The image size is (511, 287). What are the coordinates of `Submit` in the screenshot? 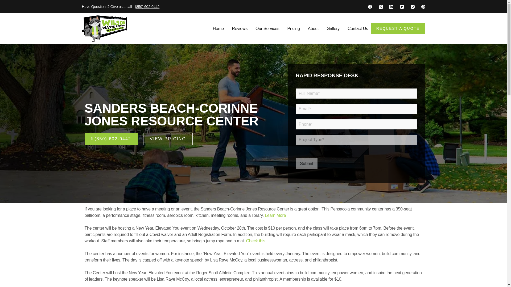 It's located at (307, 164).